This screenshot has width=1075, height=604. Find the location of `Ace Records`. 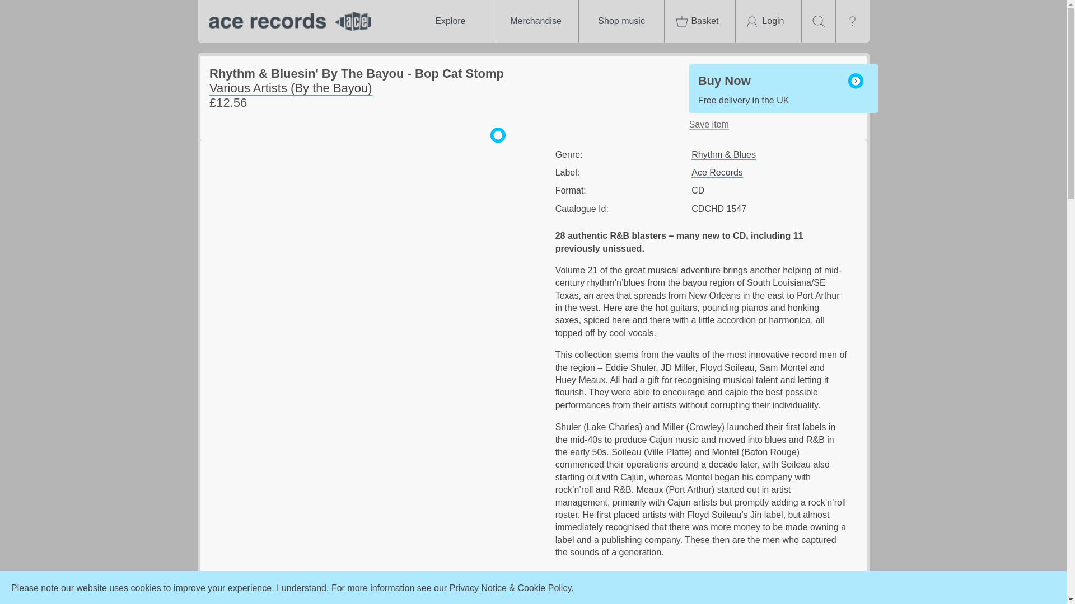

Ace Records is located at coordinates (287, 21).